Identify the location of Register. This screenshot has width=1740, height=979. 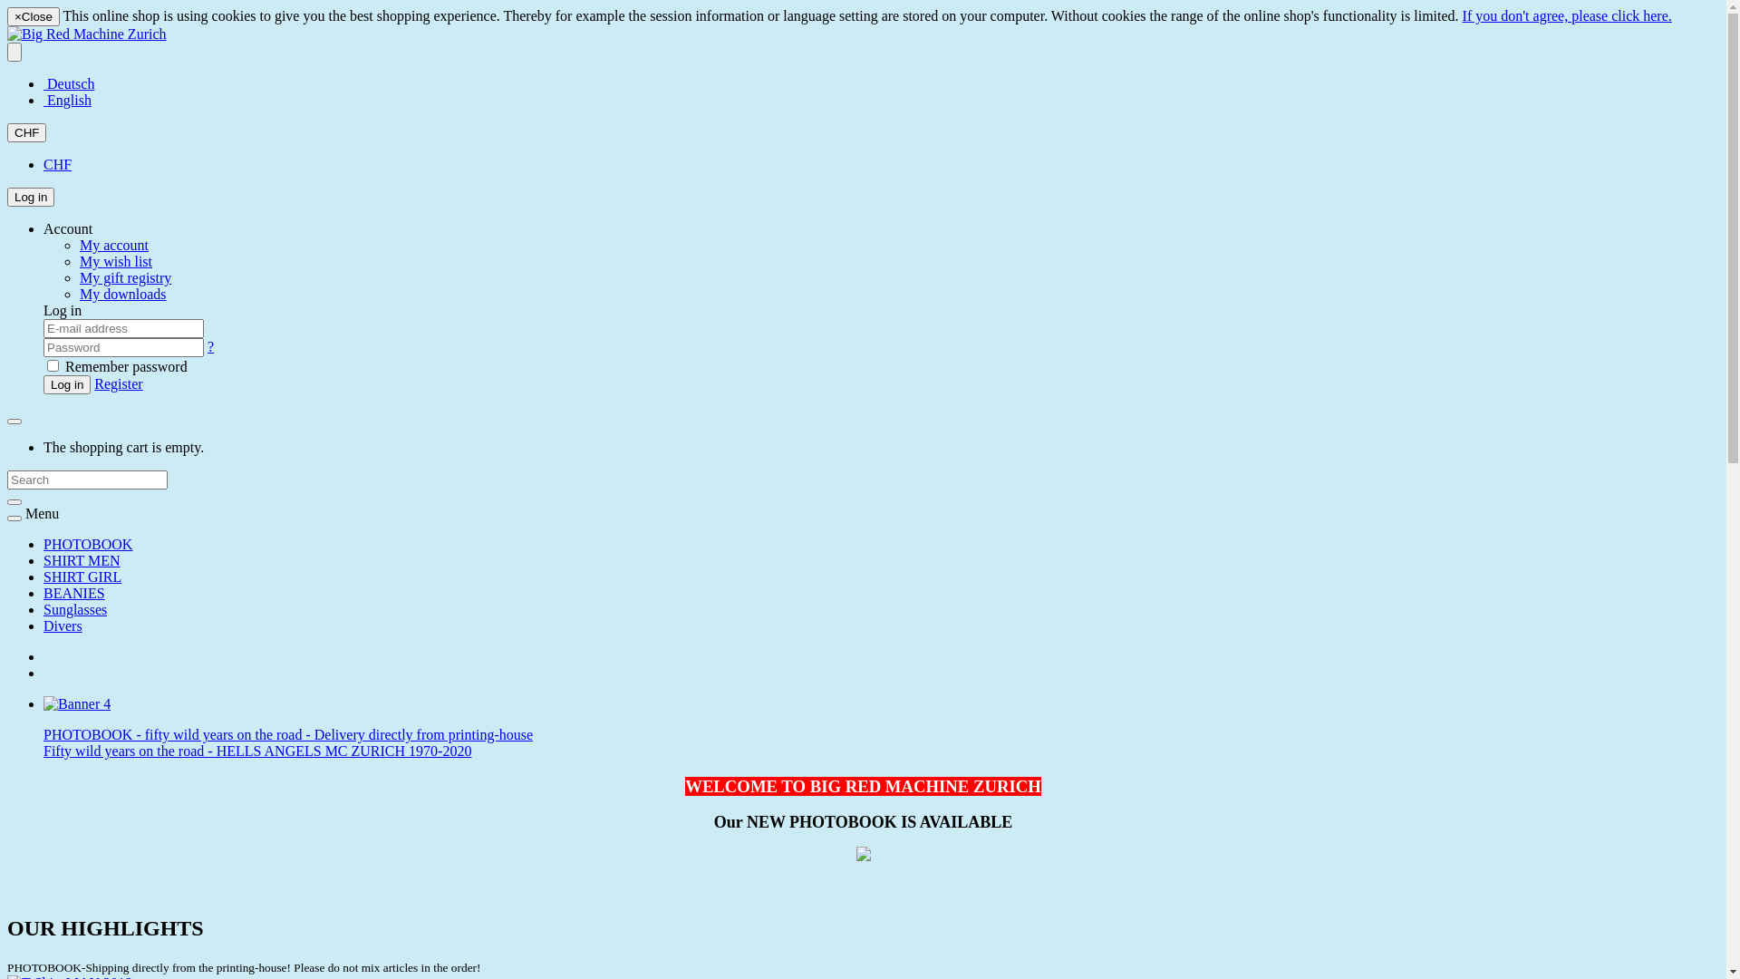
(118, 384).